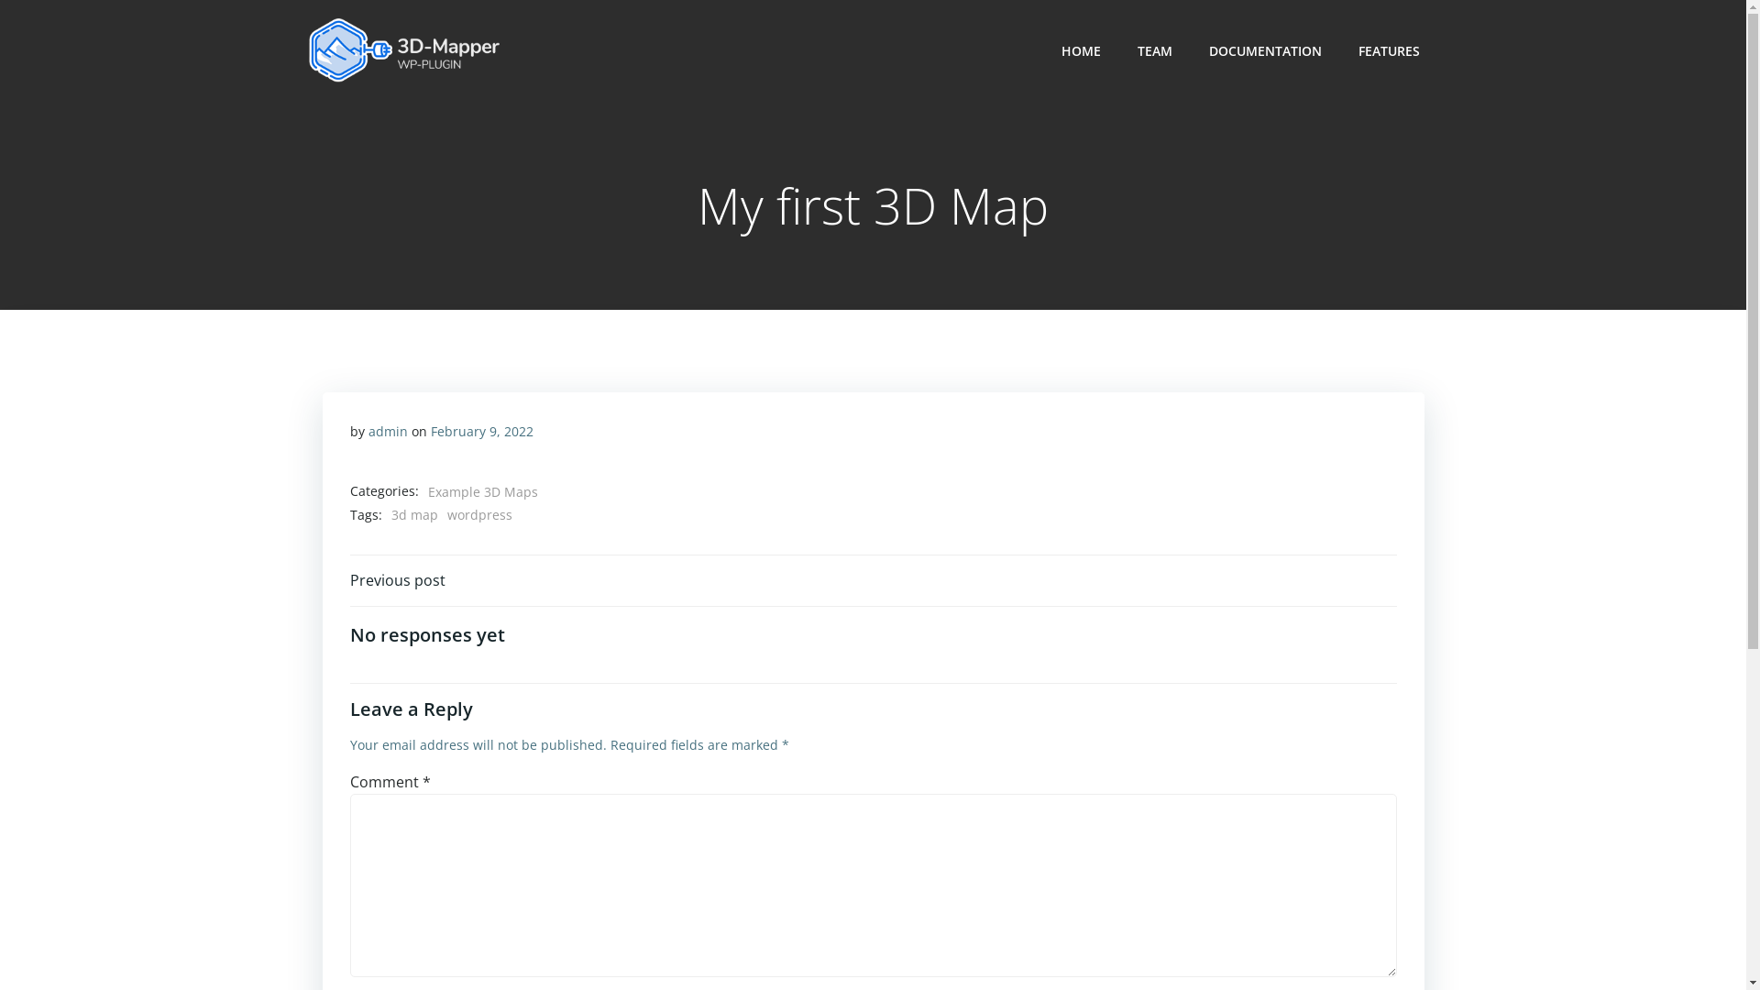 The image size is (1760, 990). What do you see at coordinates (389, 431) in the screenshot?
I see `admin` at bounding box center [389, 431].